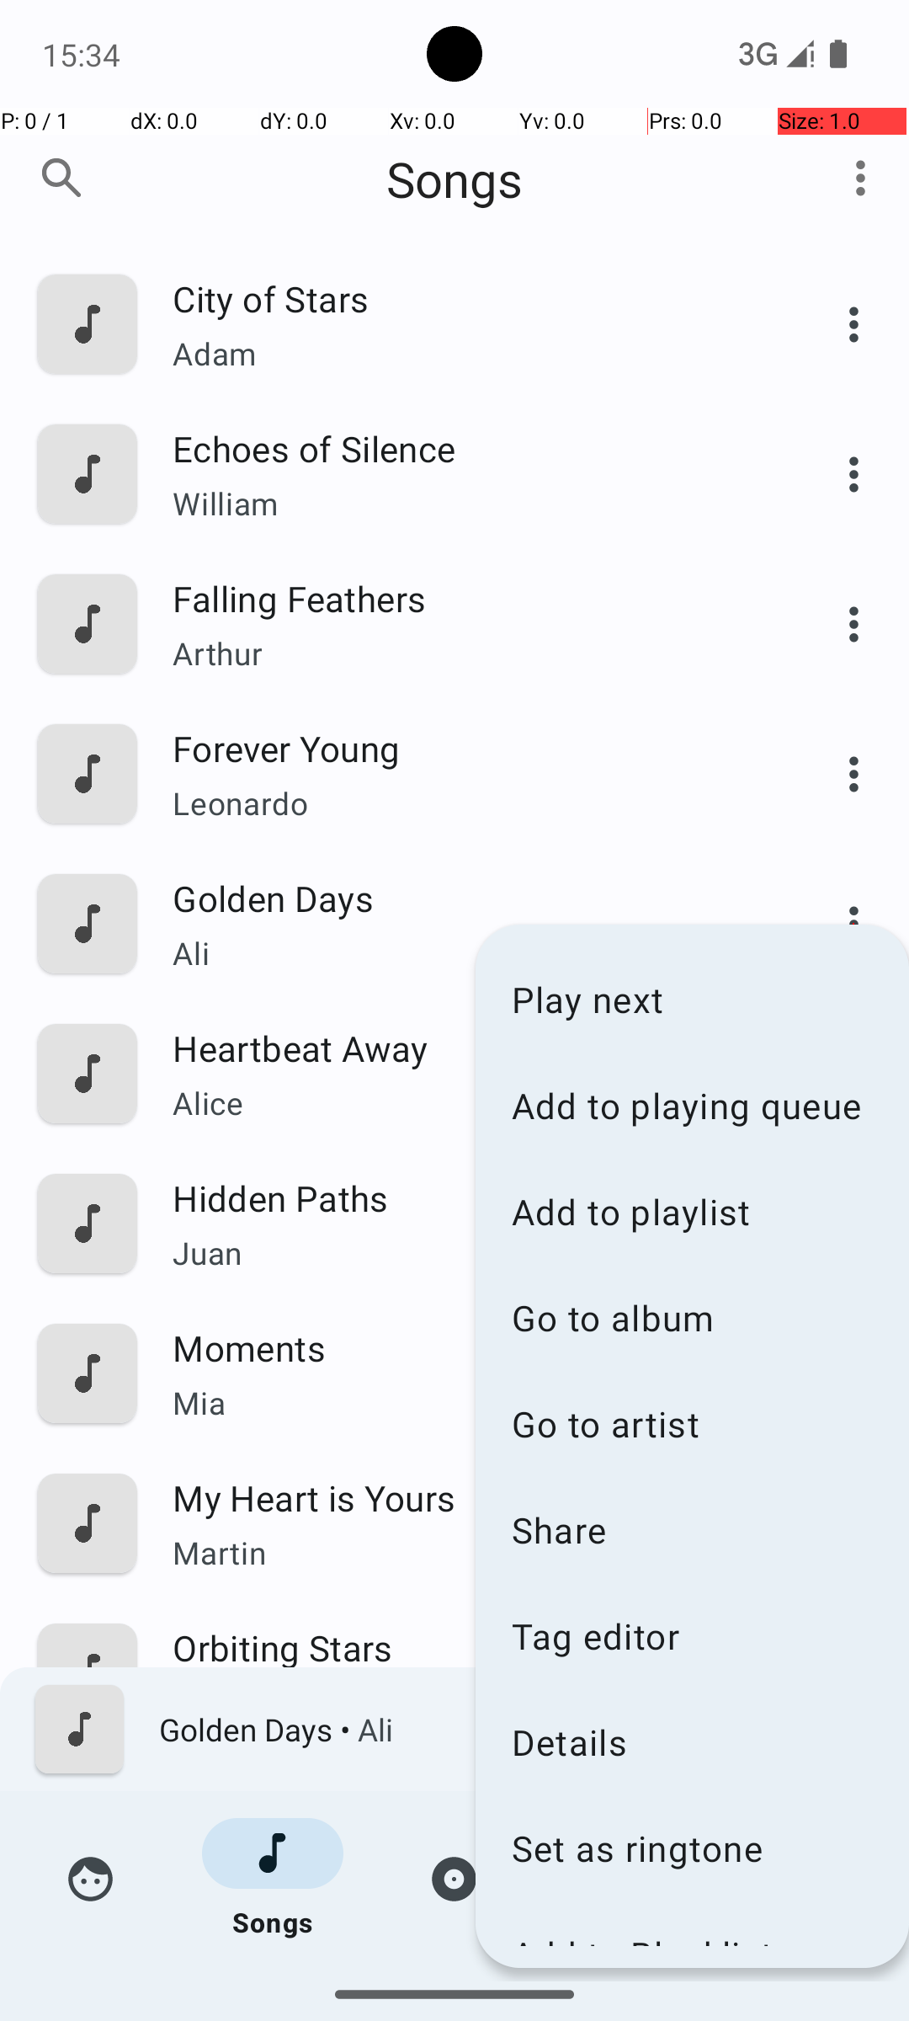 The height and width of the screenshot is (2021, 909). I want to click on Add to Blacklist, so click(692, 1938).